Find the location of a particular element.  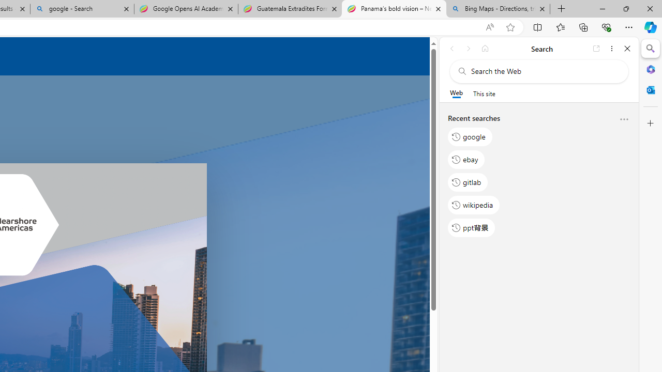

Browser essentials is located at coordinates (606, 27).